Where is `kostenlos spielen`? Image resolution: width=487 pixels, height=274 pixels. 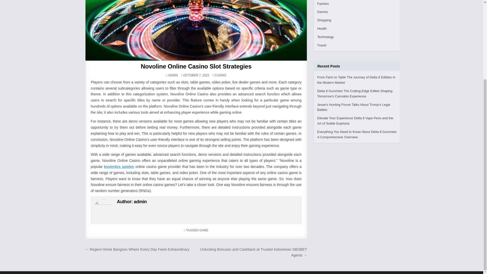
kostenlos spielen is located at coordinates (119, 167).